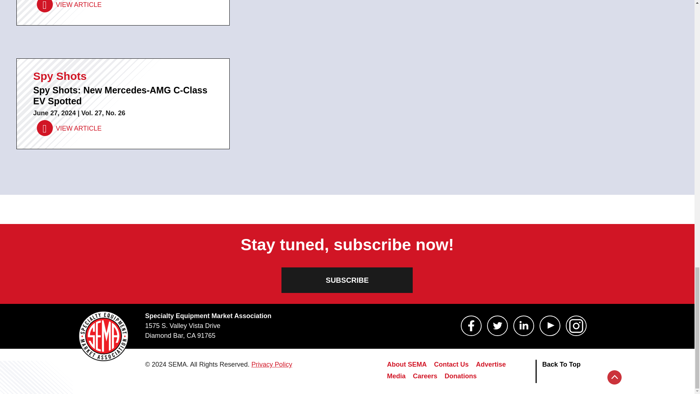  I want to click on SEMA Twitter Link, so click(497, 326).